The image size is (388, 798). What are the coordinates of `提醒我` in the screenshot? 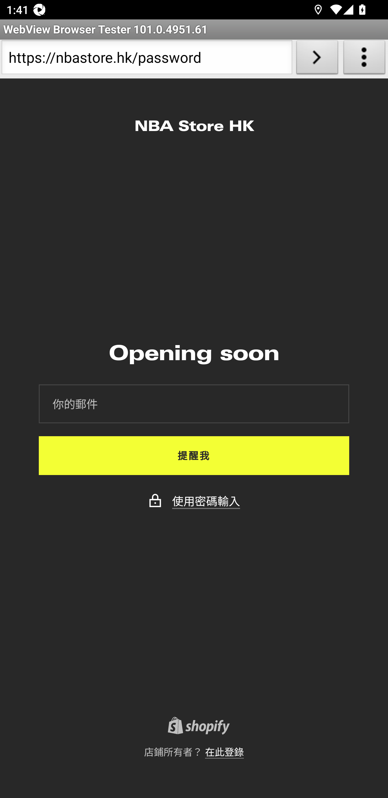 It's located at (194, 456).